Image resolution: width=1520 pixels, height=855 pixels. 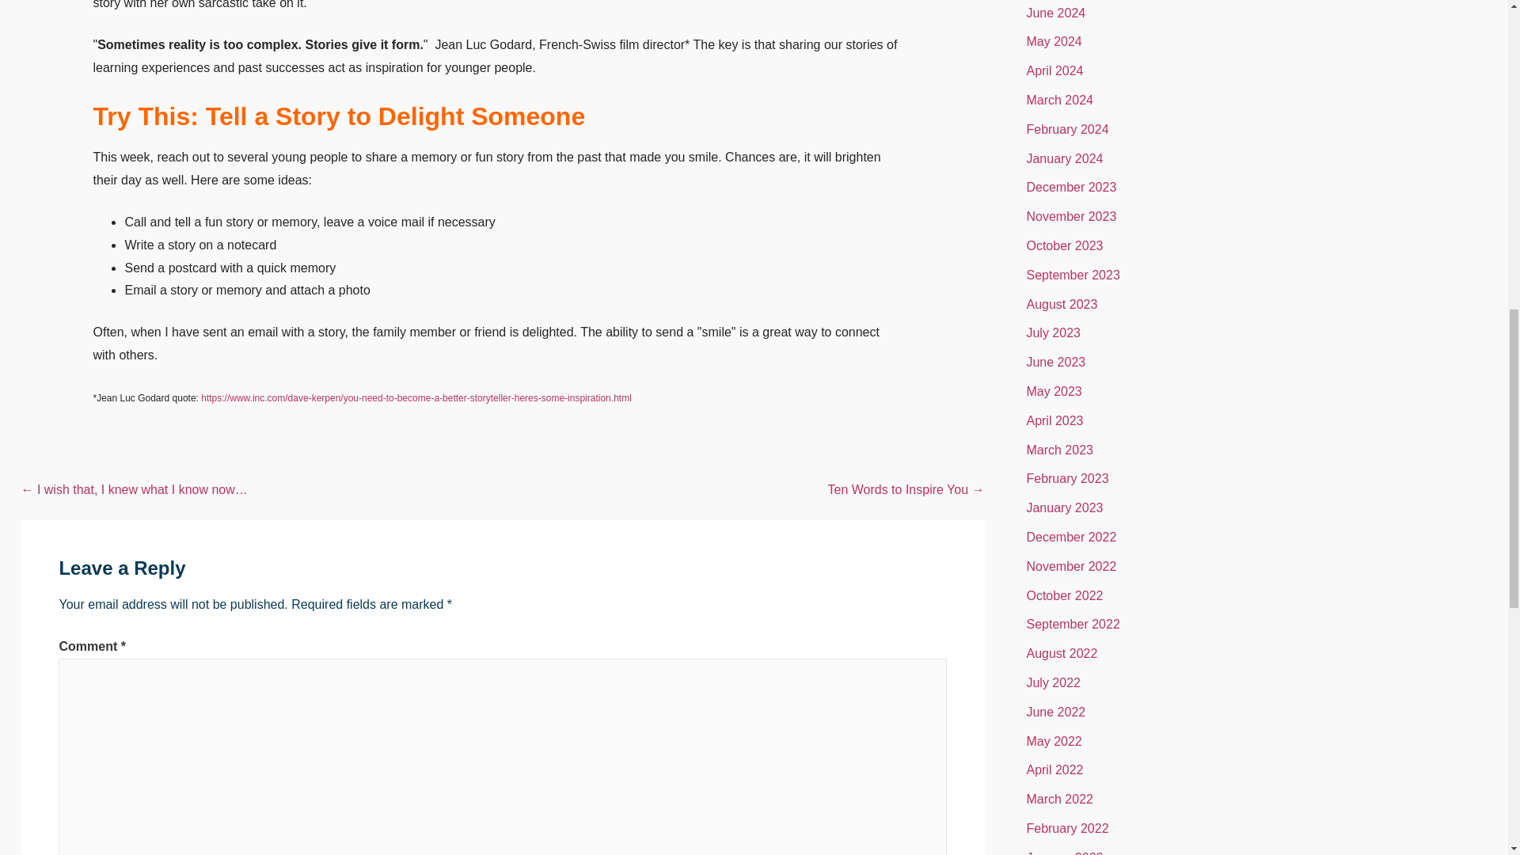 What do you see at coordinates (1062, 304) in the screenshot?
I see `August 2023` at bounding box center [1062, 304].